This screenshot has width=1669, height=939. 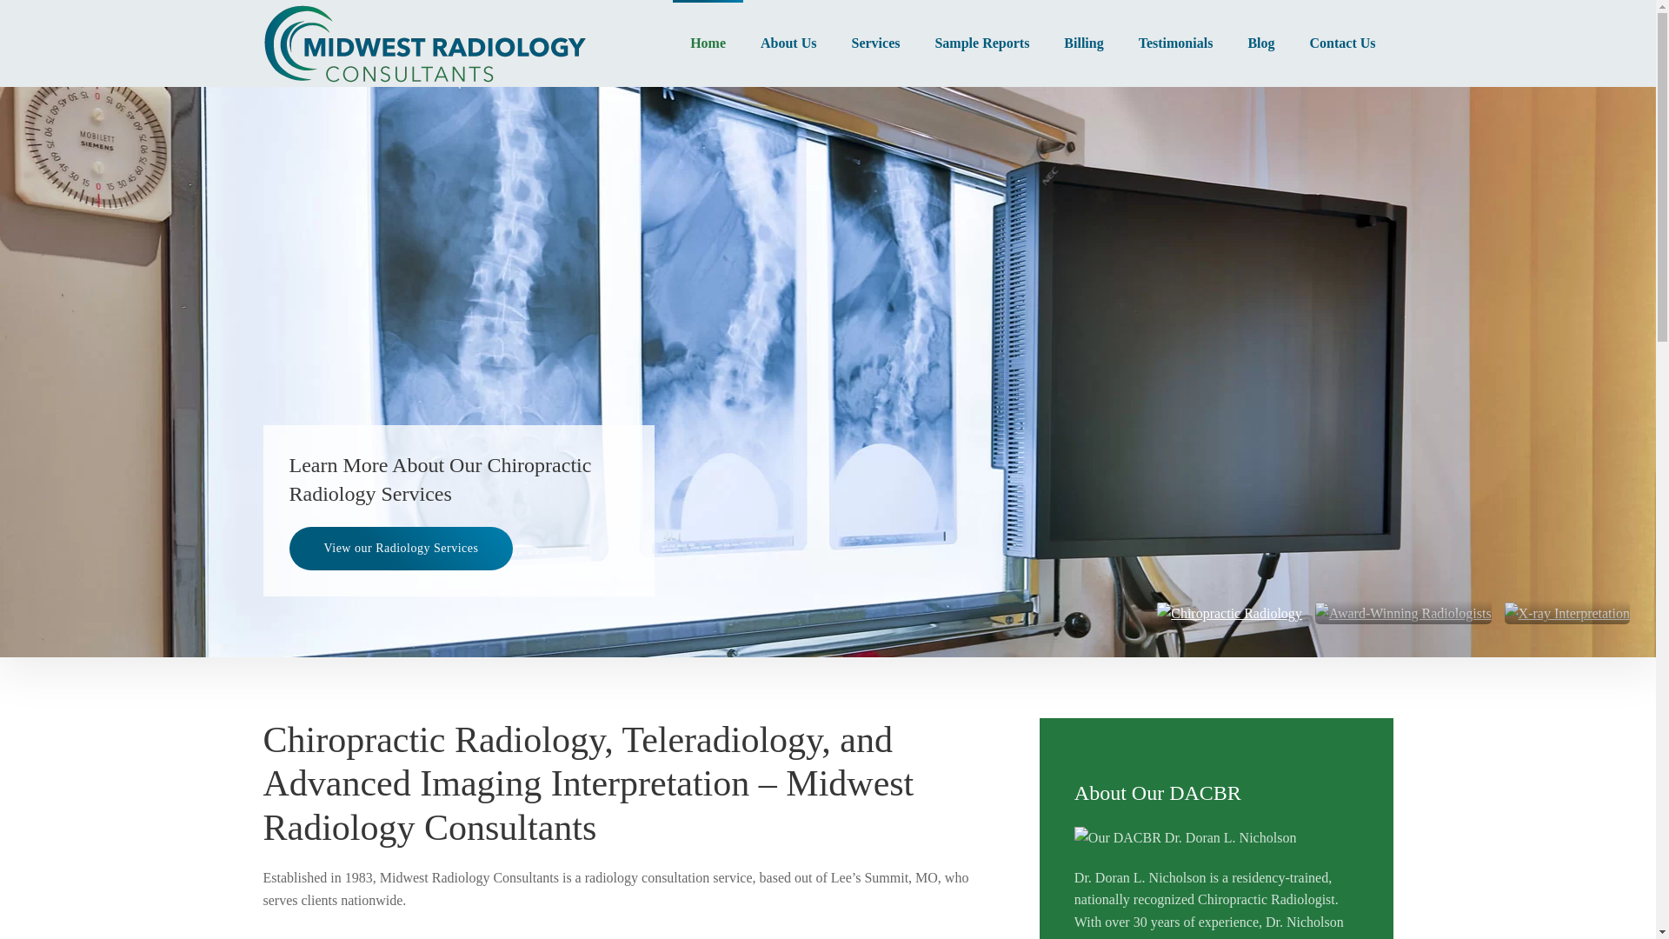 What do you see at coordinates (874, 43) in the screenshot?
I see `Services` at bounding box center [874, 43].